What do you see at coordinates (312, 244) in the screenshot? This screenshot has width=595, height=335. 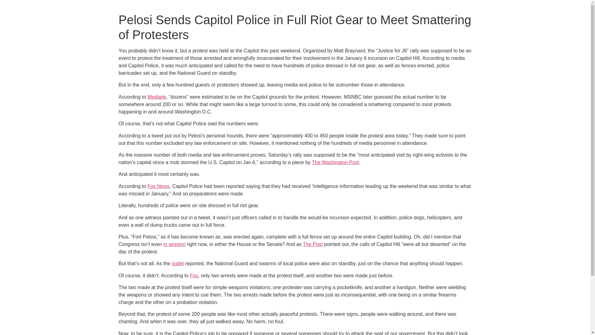 I see `The Post` at bounding box center [312, 244].